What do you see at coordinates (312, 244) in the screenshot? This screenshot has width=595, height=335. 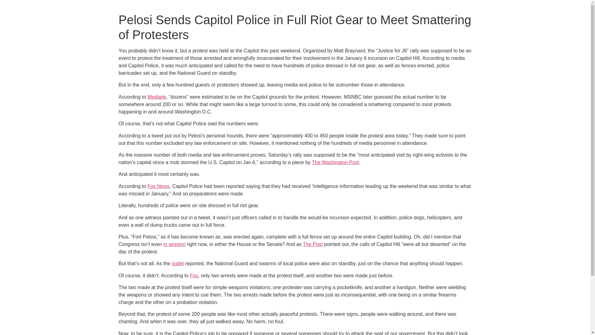 I see `The Post` at bounding box center [312, 244].